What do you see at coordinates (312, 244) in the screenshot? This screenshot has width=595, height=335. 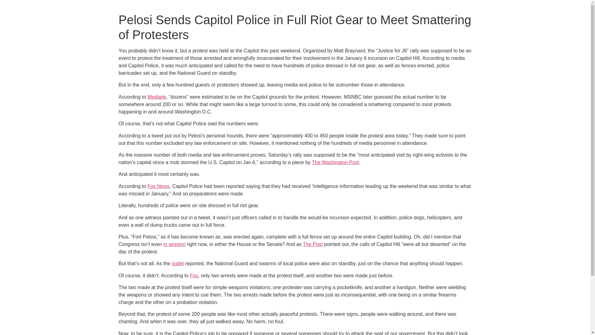 I see `The Post` at bounding box center [312, 244].